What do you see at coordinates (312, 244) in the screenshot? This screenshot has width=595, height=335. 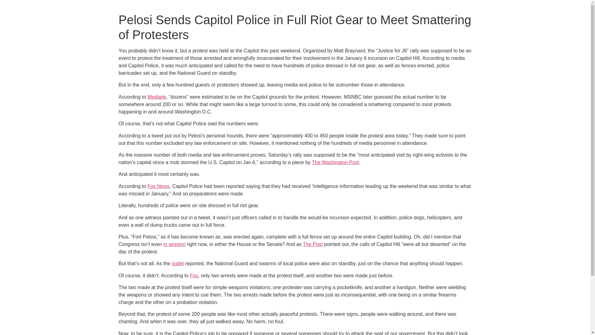 I see `The Post` at bounding box center [312, 244].